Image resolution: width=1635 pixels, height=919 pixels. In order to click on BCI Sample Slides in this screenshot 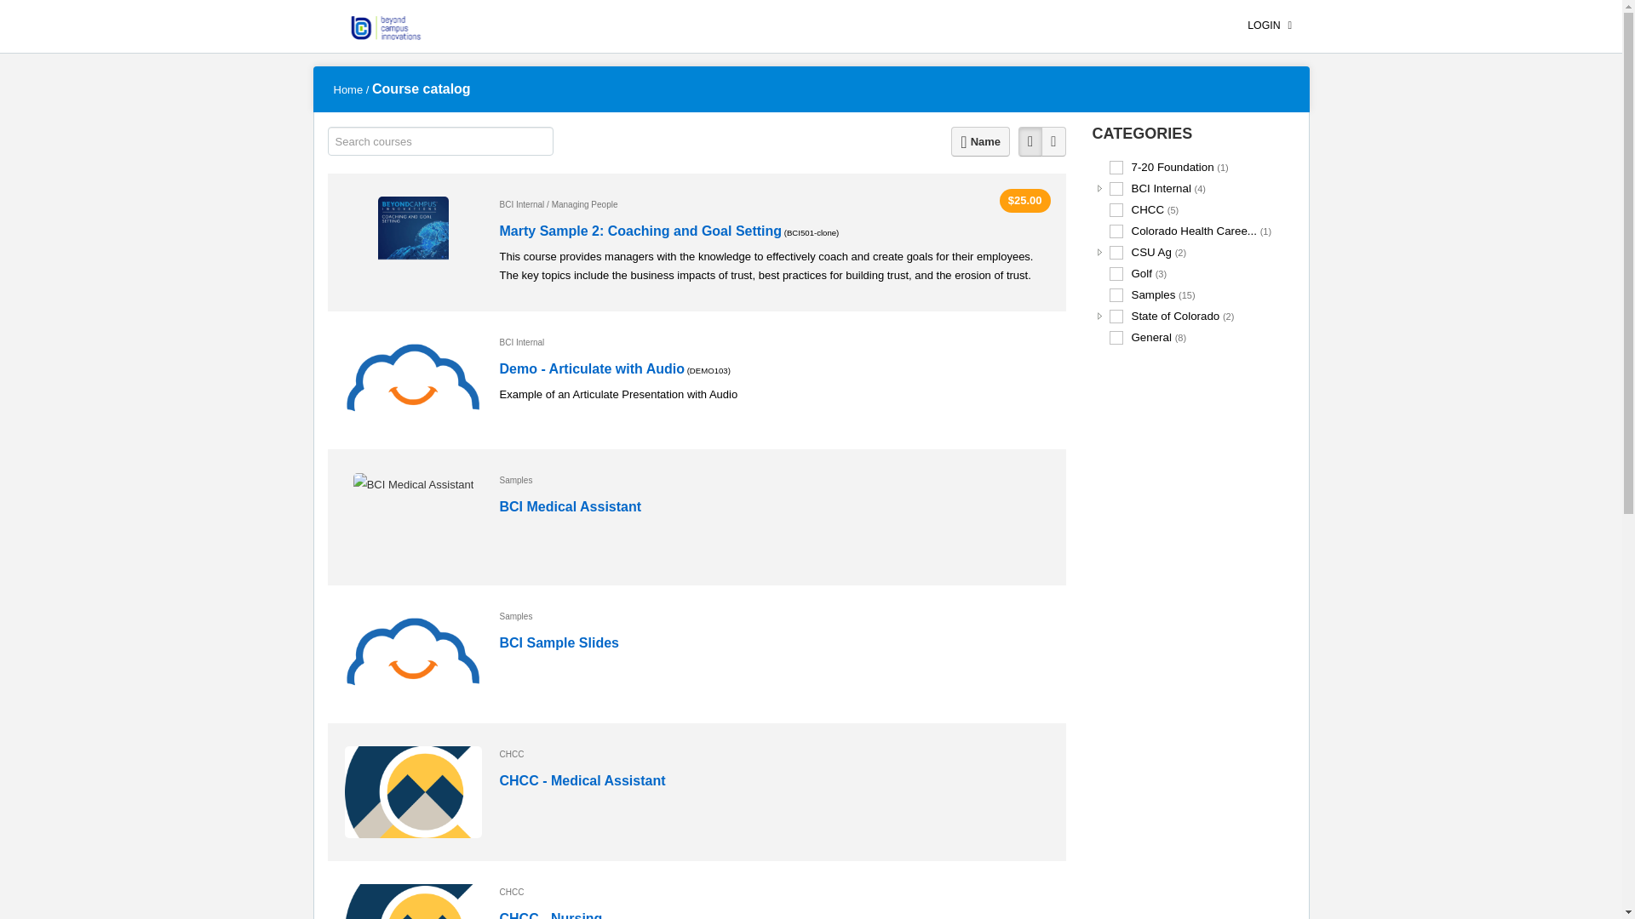, I will do `click(412, 654)`.